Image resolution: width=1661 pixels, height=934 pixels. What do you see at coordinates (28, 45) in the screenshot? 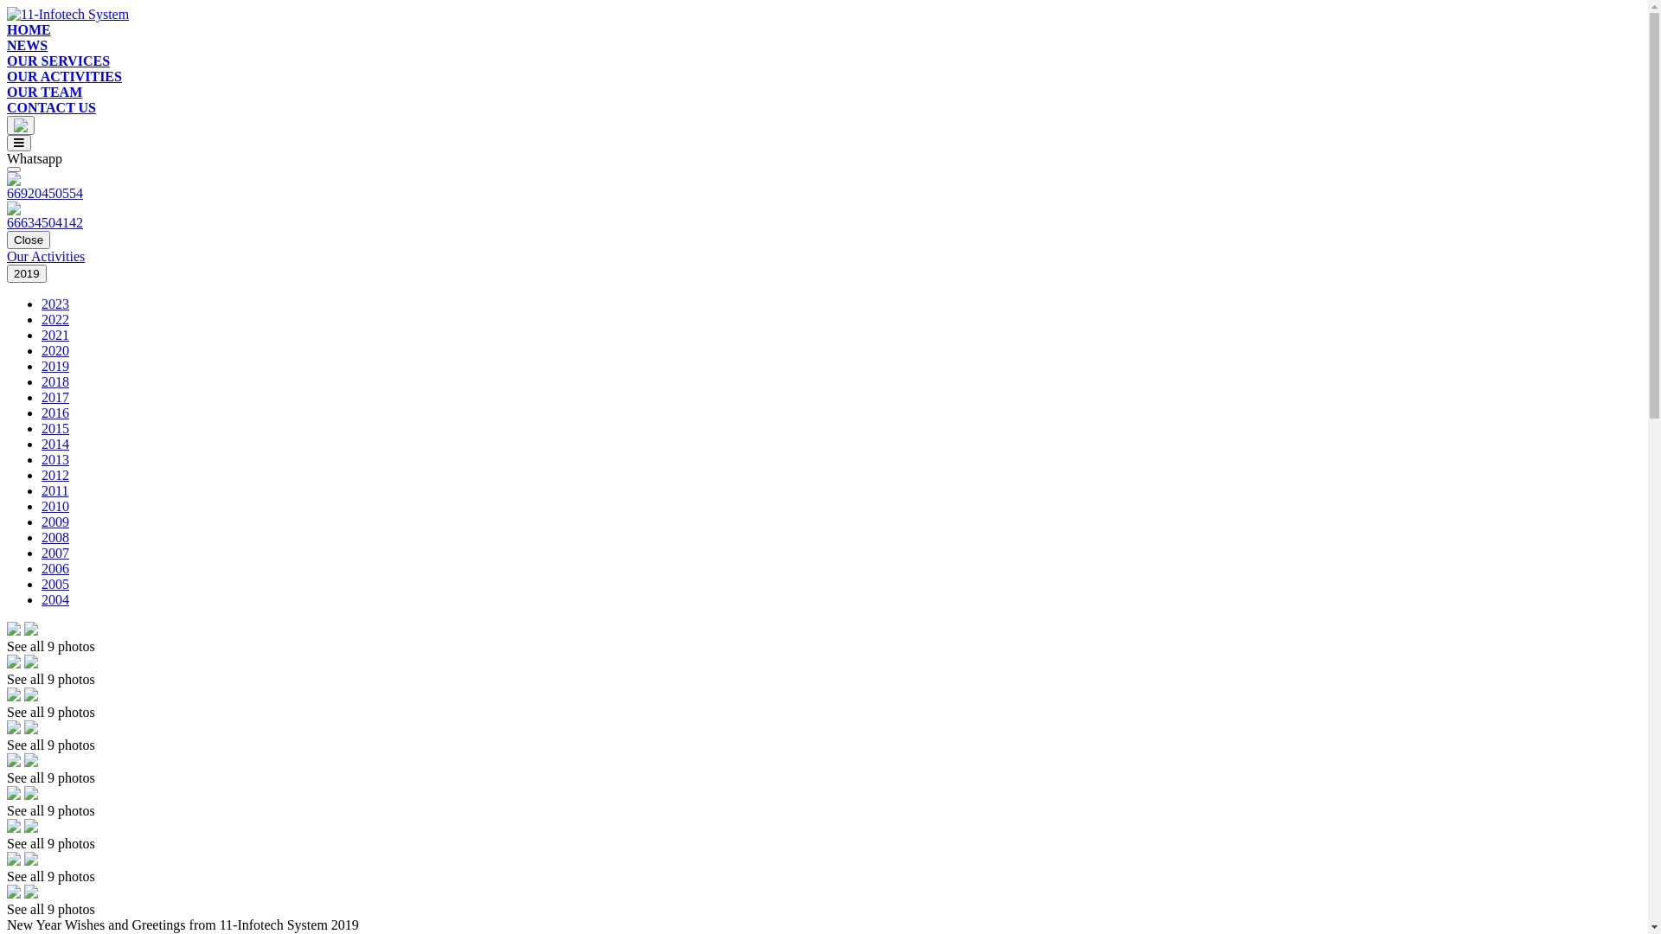
I see `NEWS` at bounding box center [28, 45].